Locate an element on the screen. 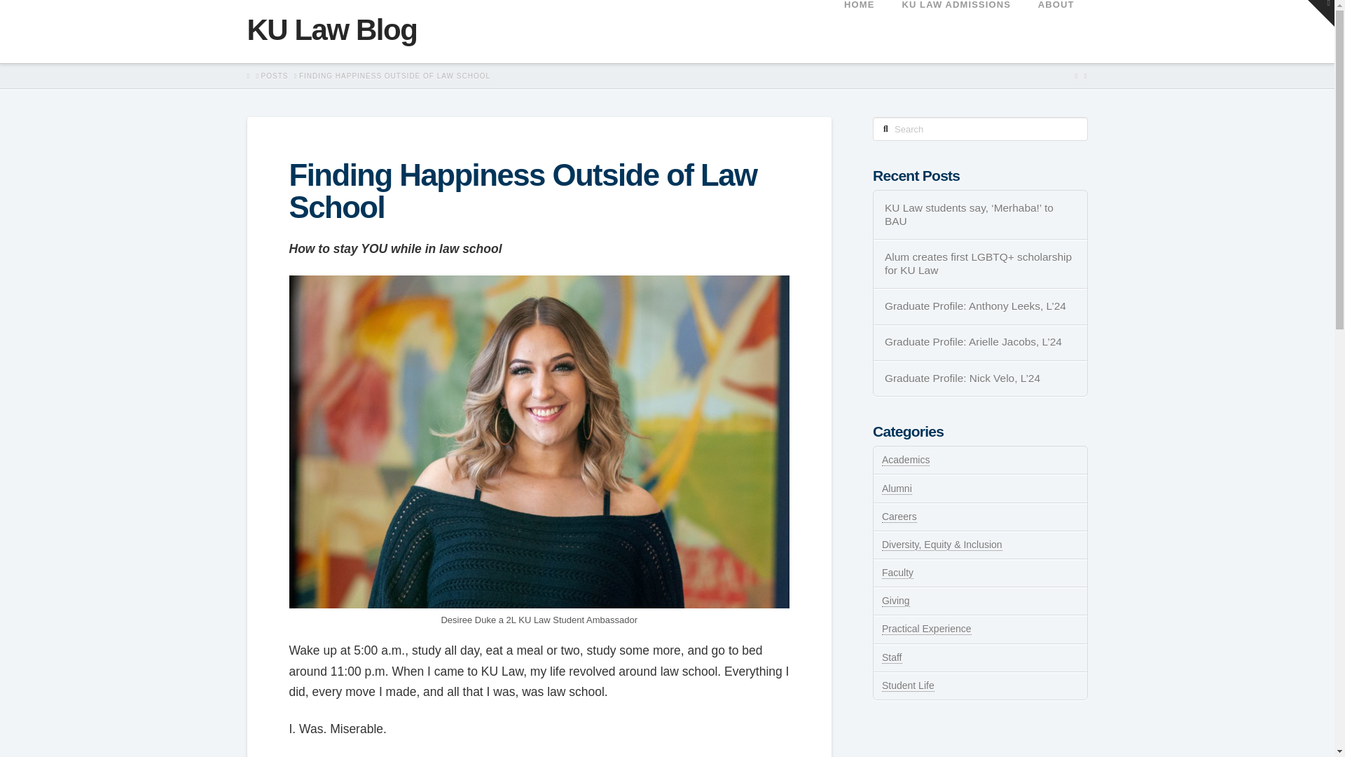 The image size is (1345, 757). KU Law Blog is located at coordinates (331, 29).